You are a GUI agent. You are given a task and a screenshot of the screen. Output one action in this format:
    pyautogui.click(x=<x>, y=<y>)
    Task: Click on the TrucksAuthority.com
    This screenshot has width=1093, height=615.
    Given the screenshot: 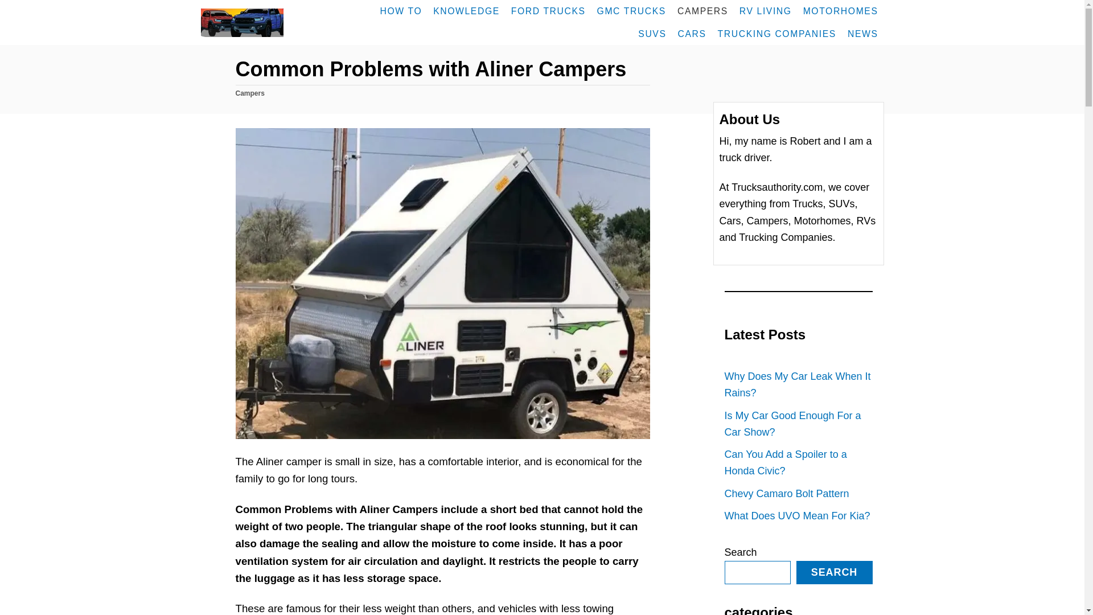 What is the action you would take?
    pyautogui.click(x=266, y=23)
    